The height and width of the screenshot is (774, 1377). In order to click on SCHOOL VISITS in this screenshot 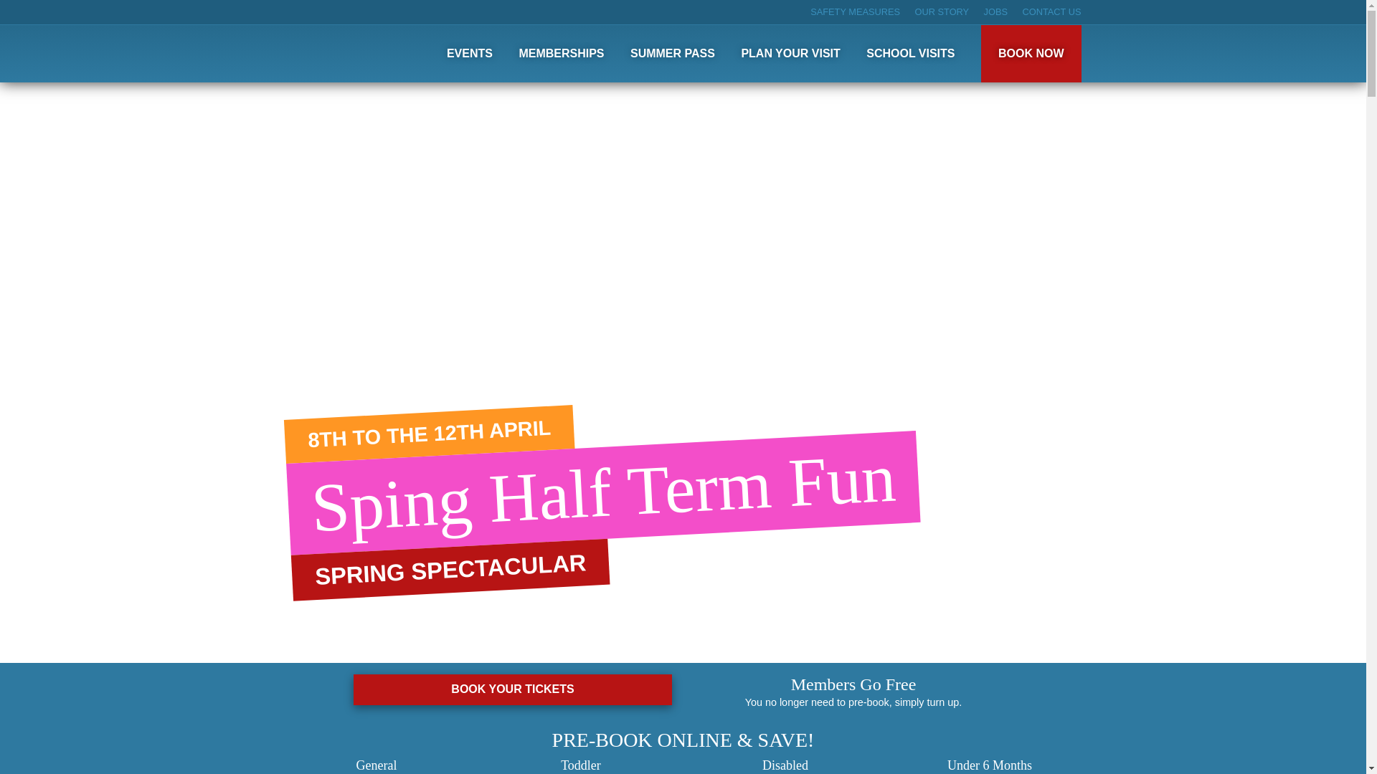, I will do `click(909, 53)`.